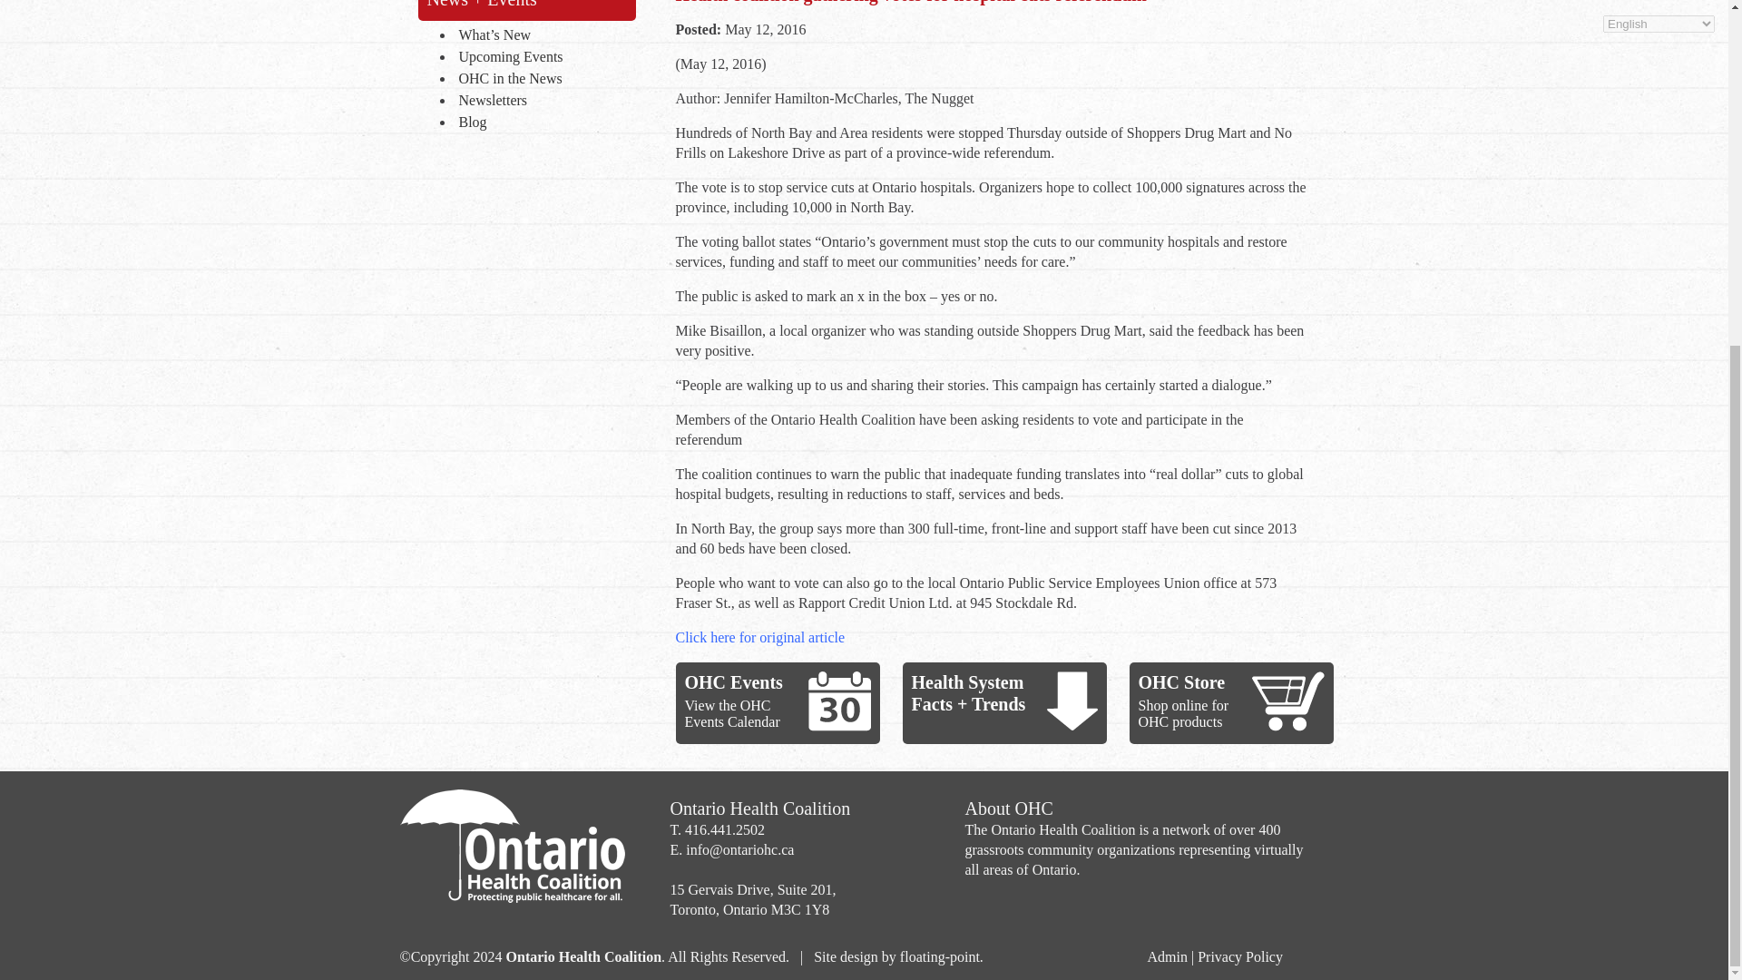 This screenshot has height=980, width=1742. I want to click on Newsletters, so click(542, 102).